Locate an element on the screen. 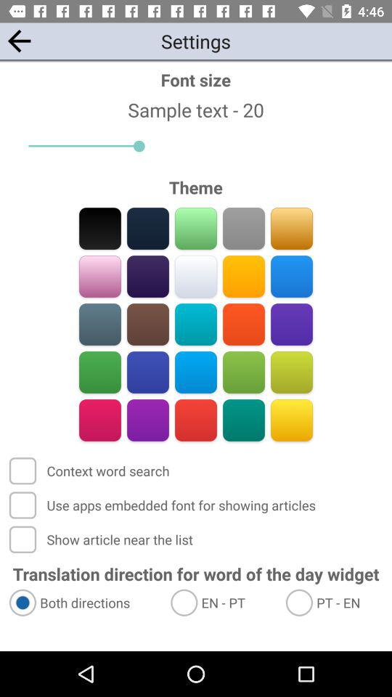 The image size is (392, 697). click the item below use apps embedded checkbox is located at coordinates (102, 539).